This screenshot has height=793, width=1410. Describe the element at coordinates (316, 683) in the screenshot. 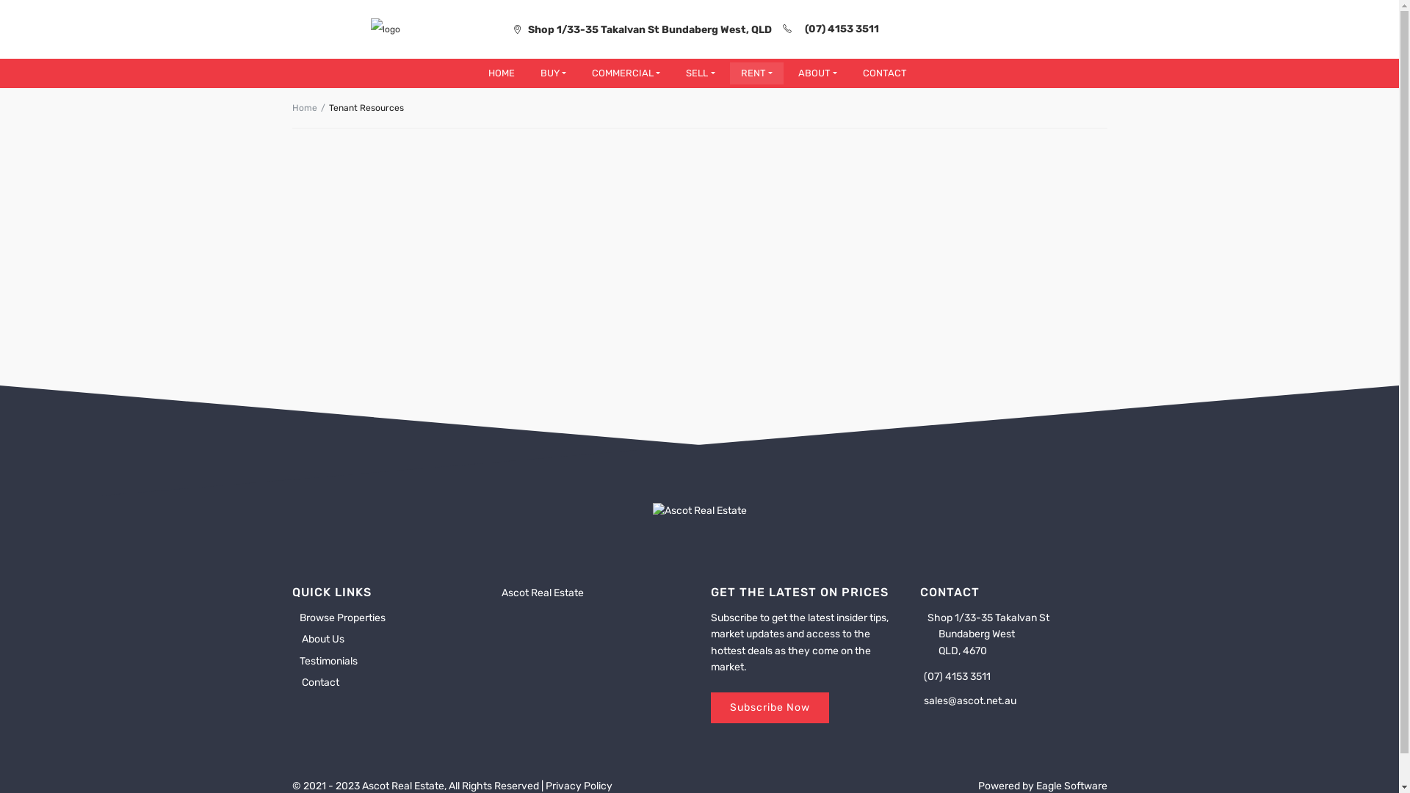

I see `Contact` at that location.